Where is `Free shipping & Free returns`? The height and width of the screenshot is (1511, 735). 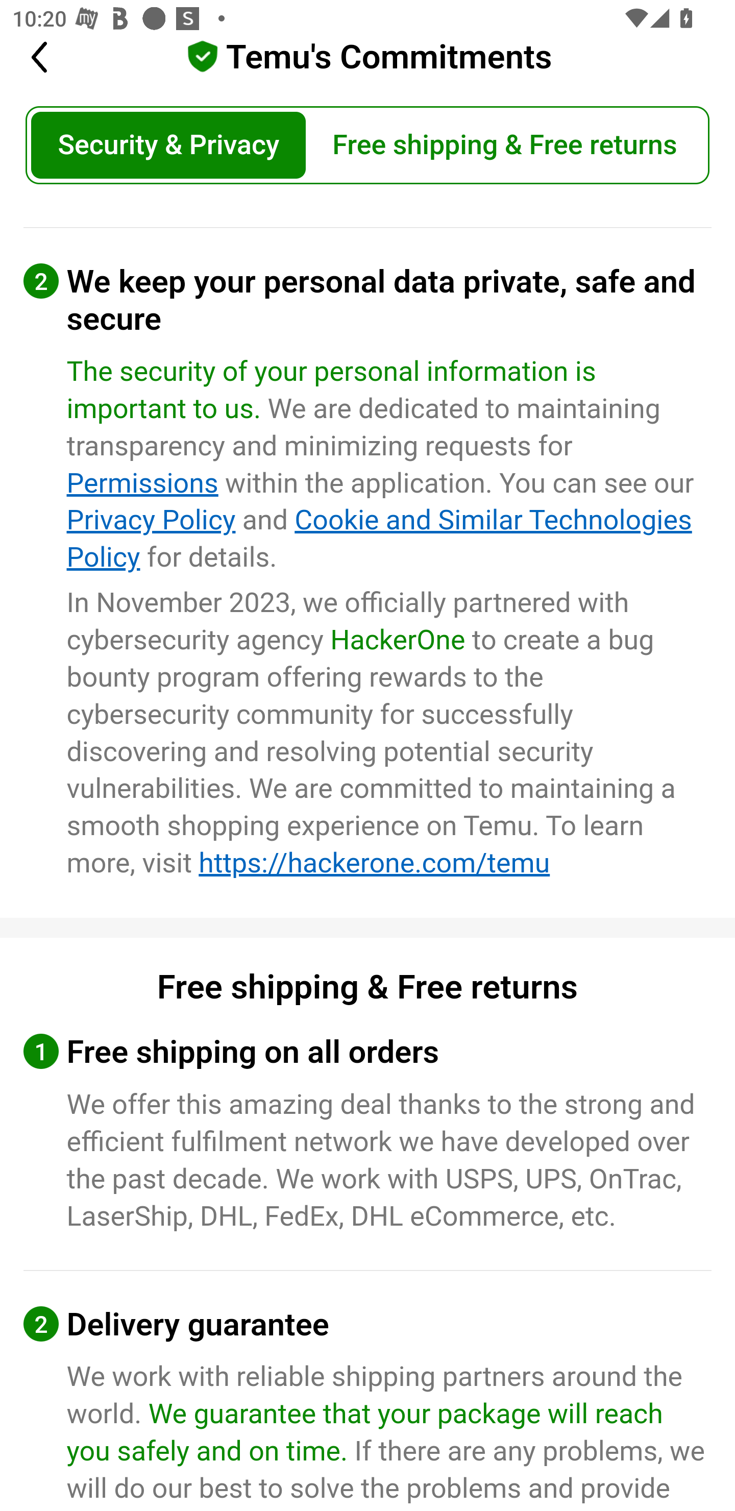
Free shipping & Free returns is located at coordinates (504, 146).